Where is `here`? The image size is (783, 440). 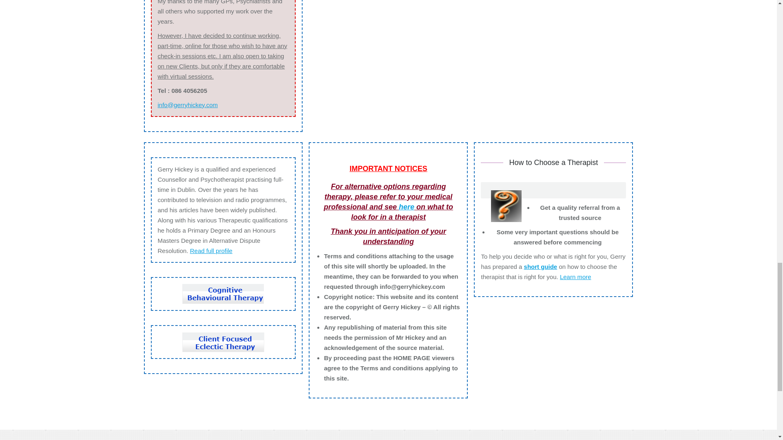
here is located at coordinates (406, 207).